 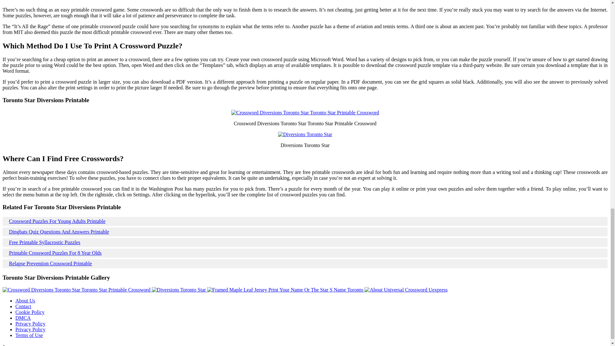 I want to click on Privacy Policy, so click(x=30, y=324).